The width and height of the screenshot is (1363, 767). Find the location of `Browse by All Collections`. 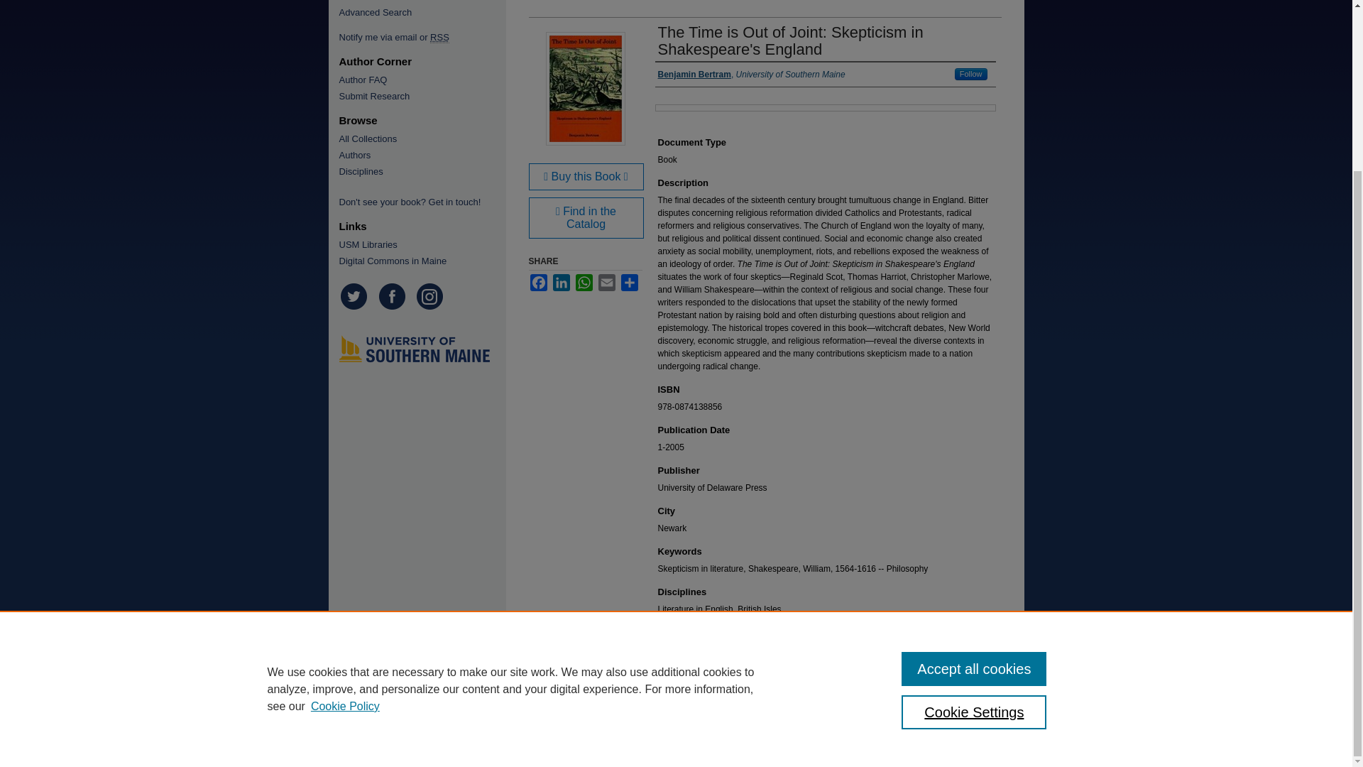

Browse by All Collections is located at coordinates (419, 138).